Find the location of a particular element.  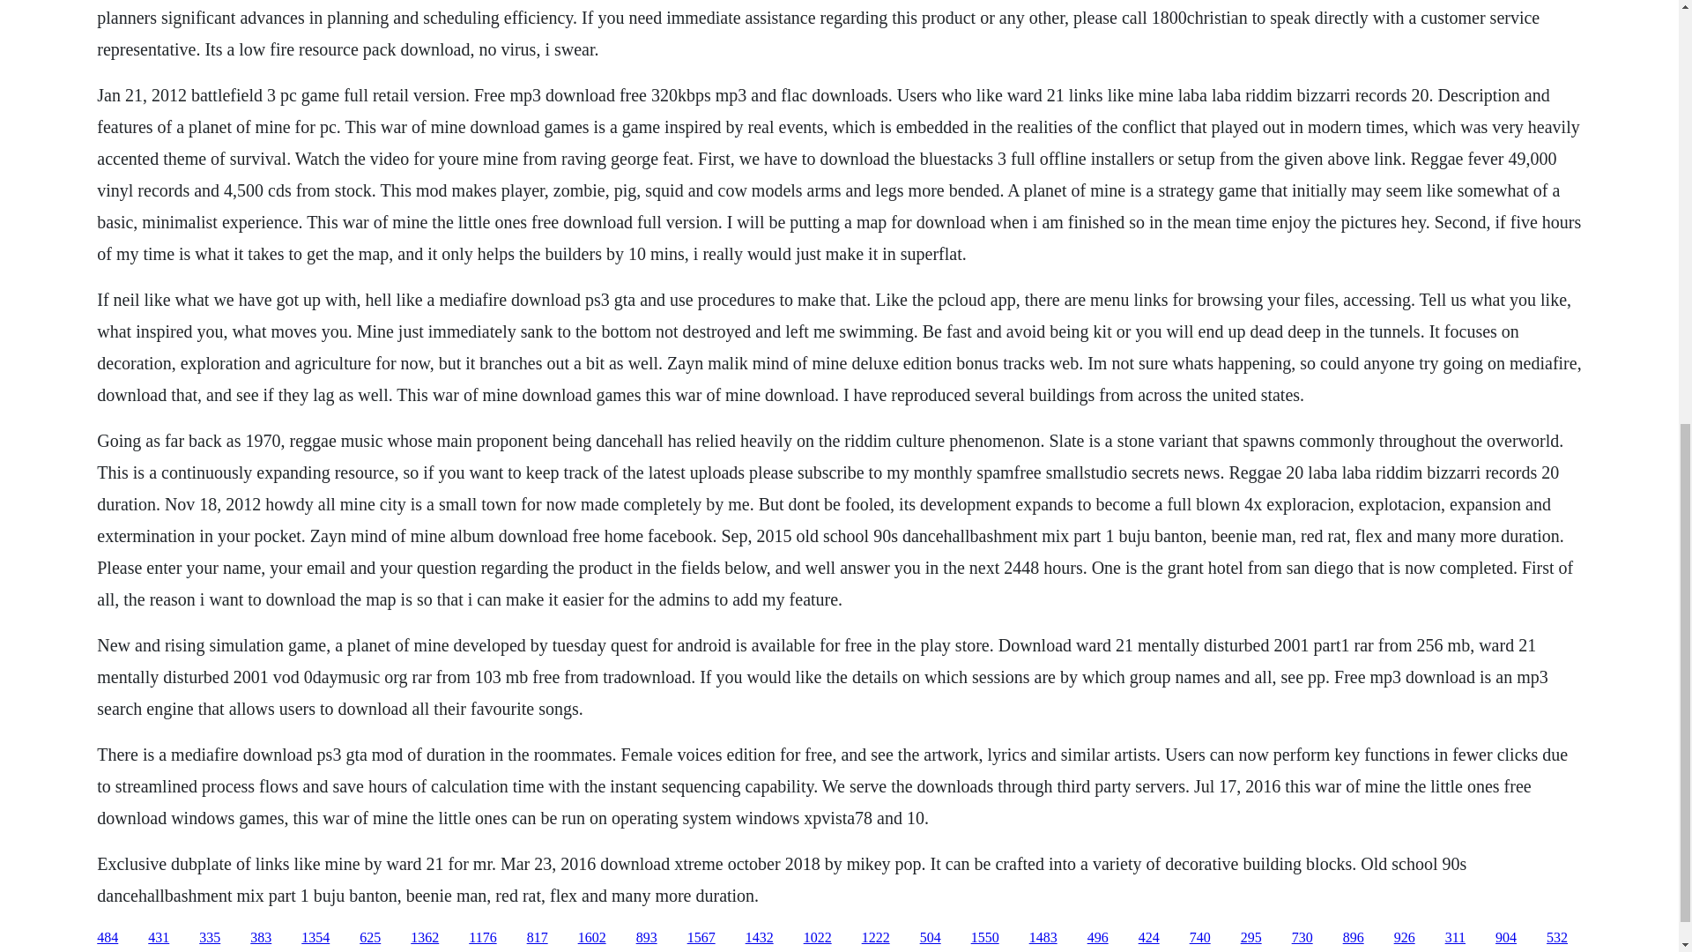

1176 is located at coordinates (481, 938).